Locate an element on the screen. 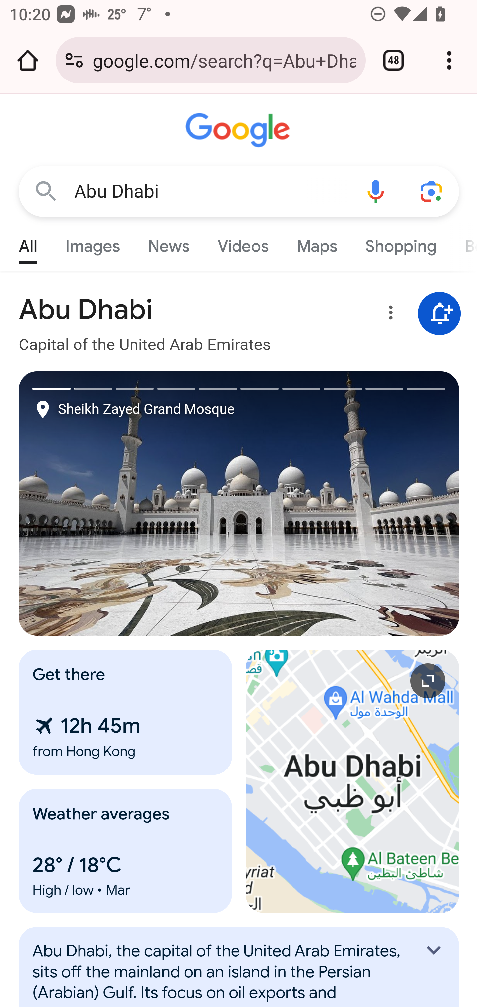  Customize and control Google Chrome is located at coordinates (449, 60).